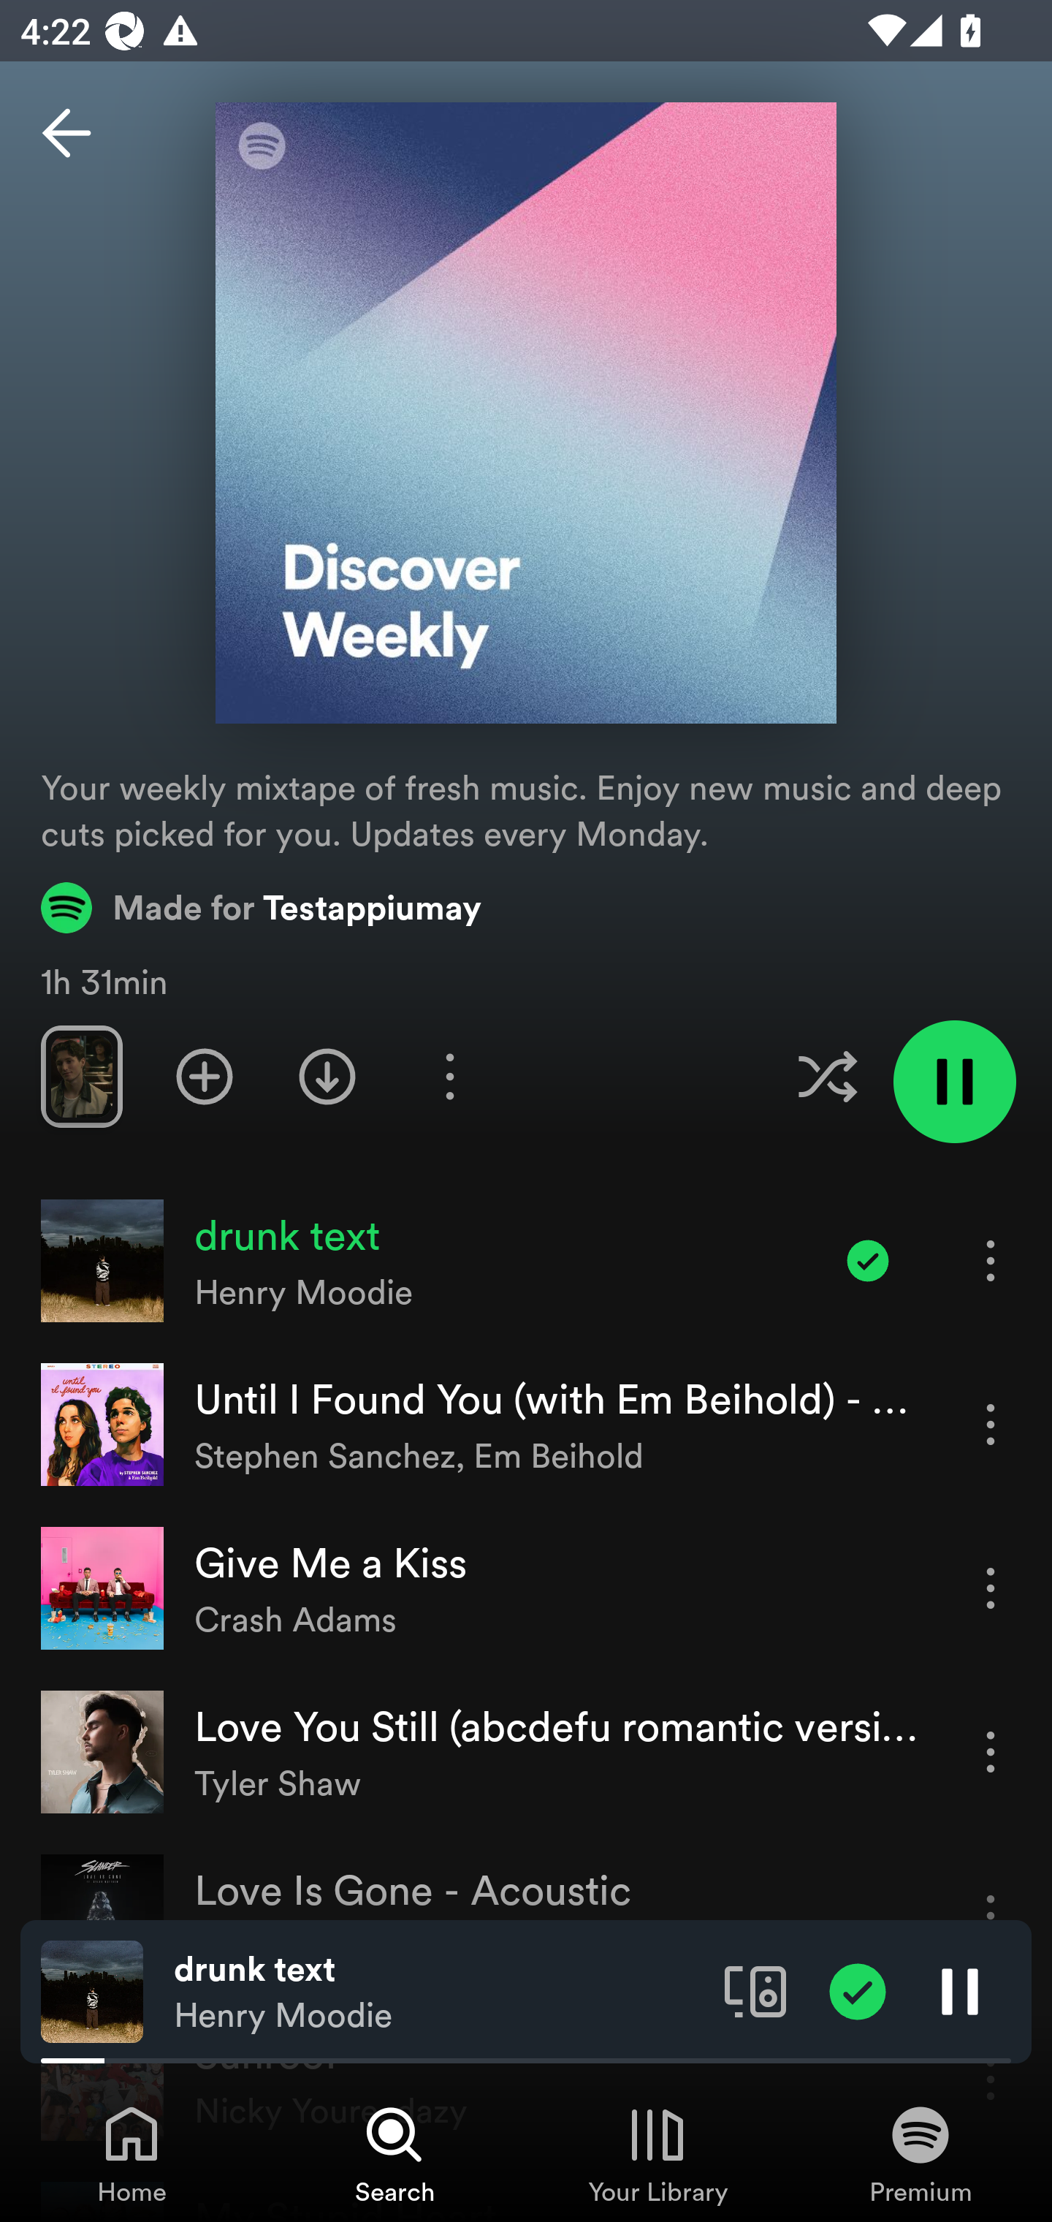 This screenshot has width=1052, height=2222. What do you see at coordinates (262, 907) in the screenshot?
I see `Made for Testappiumay` at bounding box center [262, 907].